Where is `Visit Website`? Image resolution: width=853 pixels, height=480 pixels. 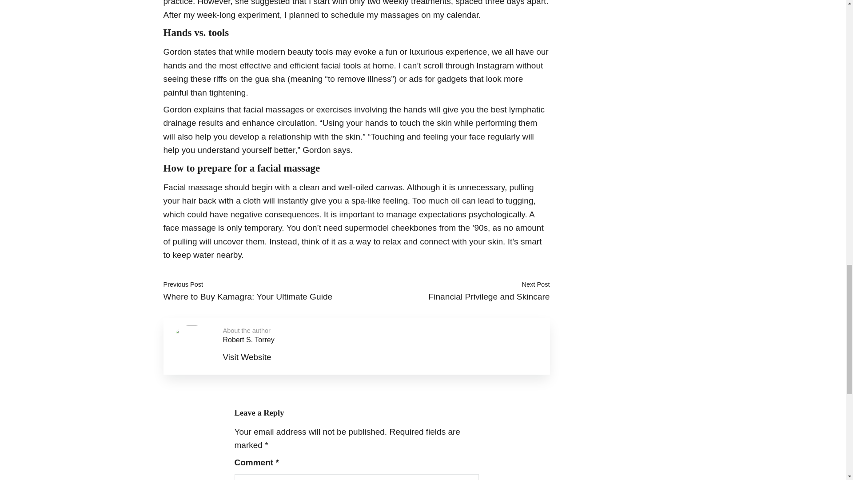 Visit Website is located at coordinates (247, 357).